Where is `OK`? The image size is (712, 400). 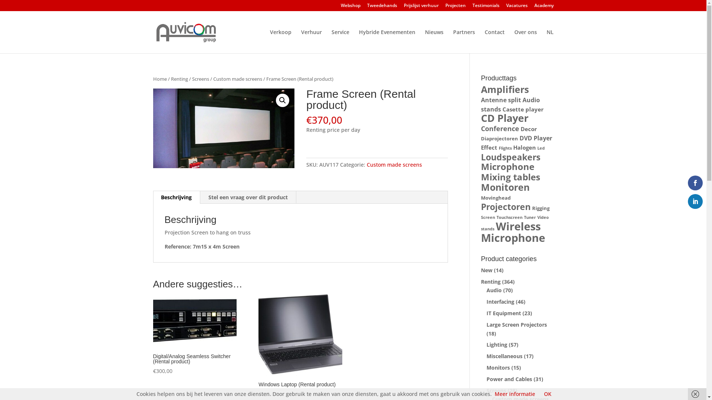 OK is located at coordinates (548, 394).